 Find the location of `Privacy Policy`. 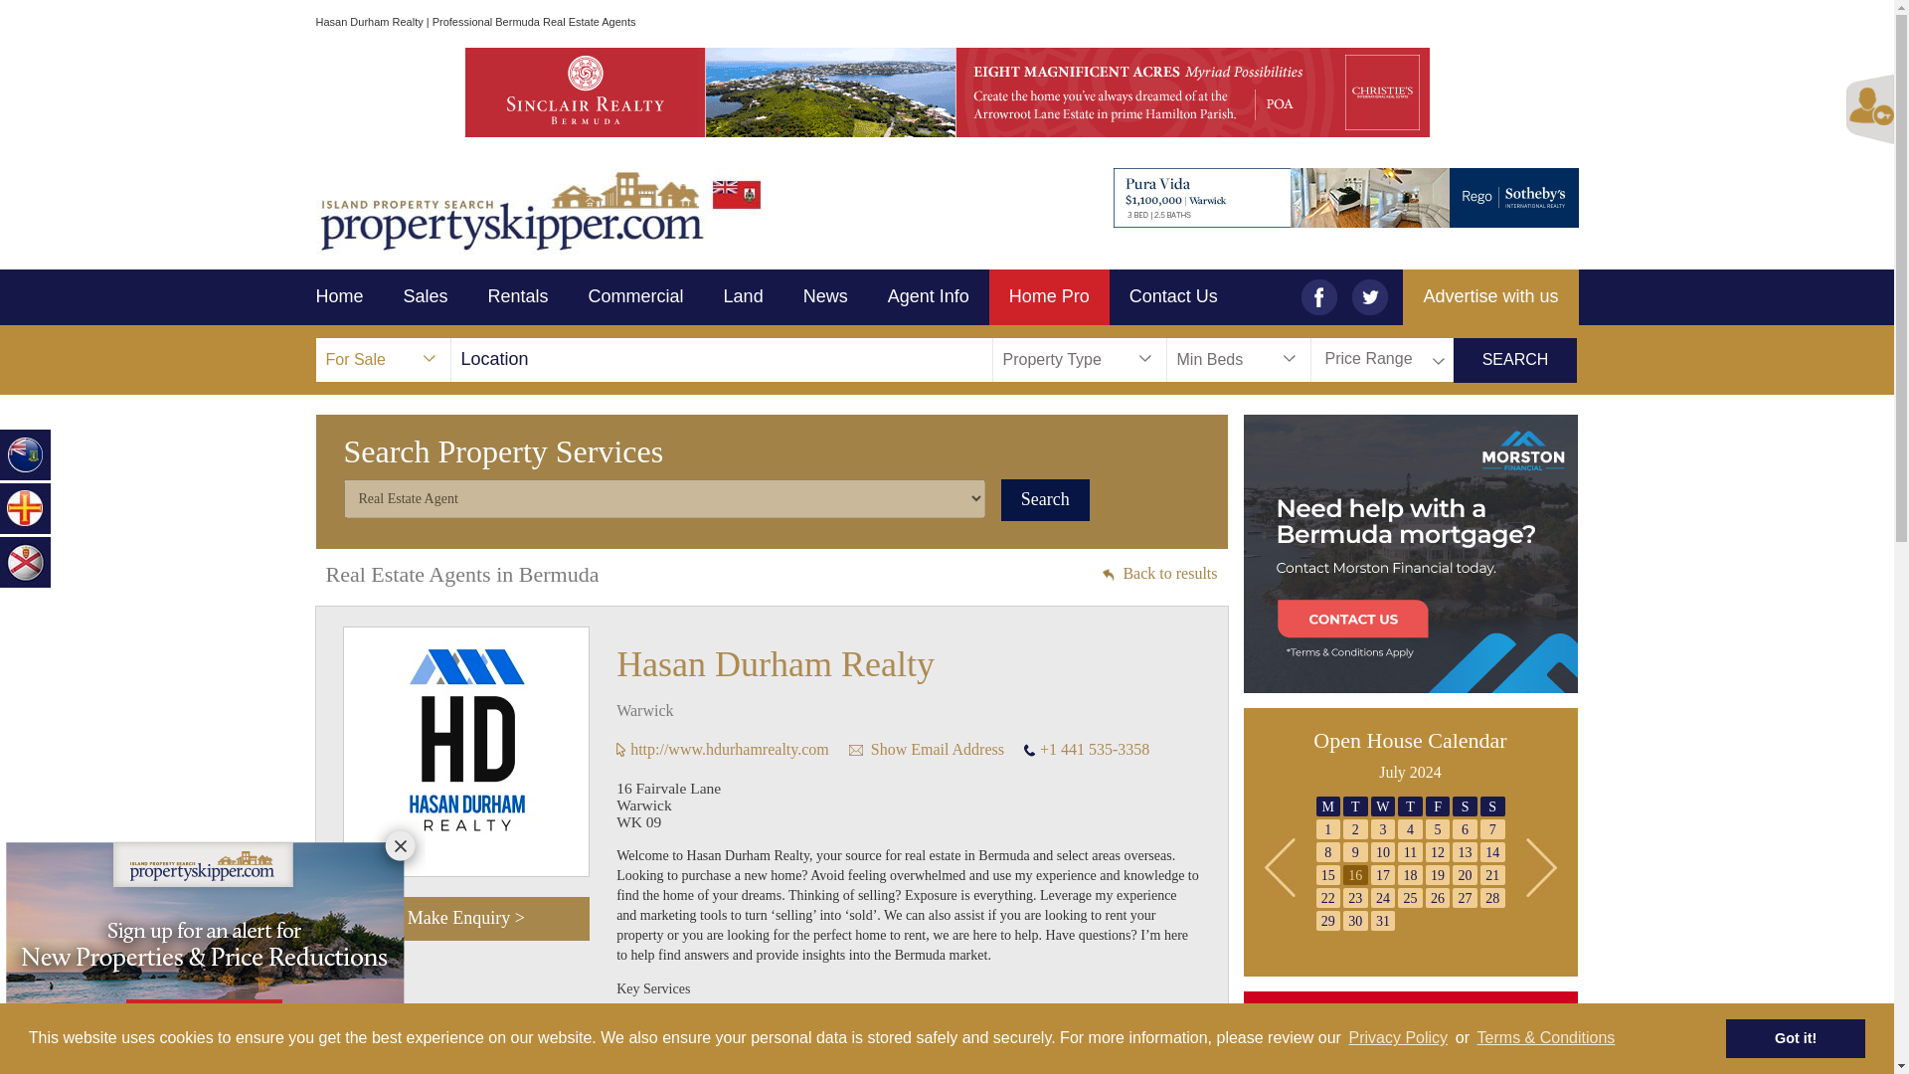

Privacy Policy is located at coordinates (1398, 1038).